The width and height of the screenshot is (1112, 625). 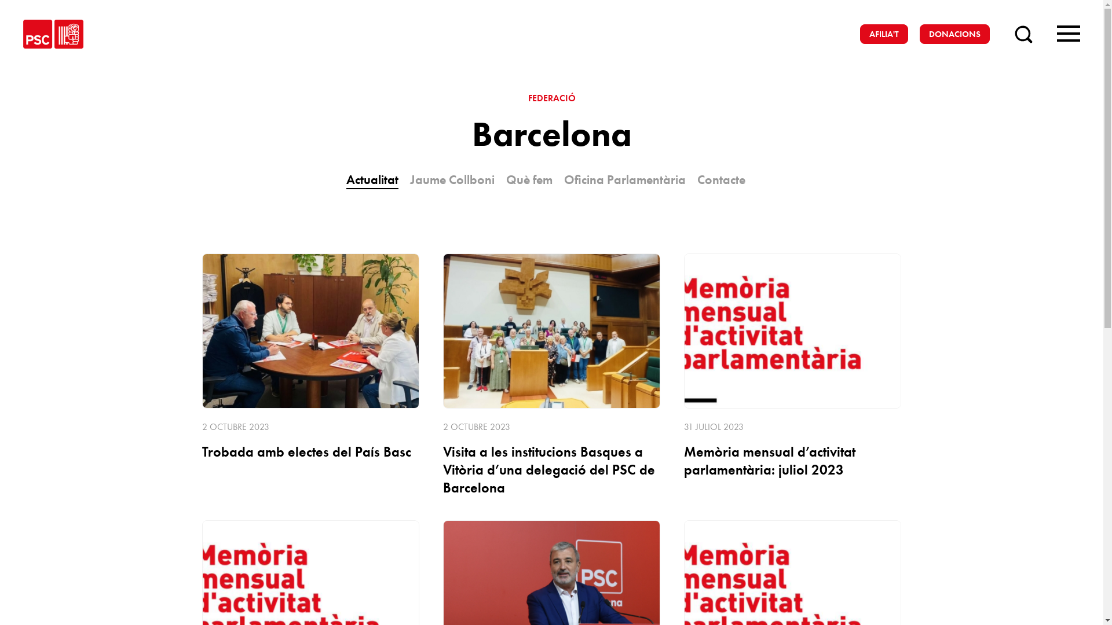 I want to click on Propostes, so click(x=356, y=425).